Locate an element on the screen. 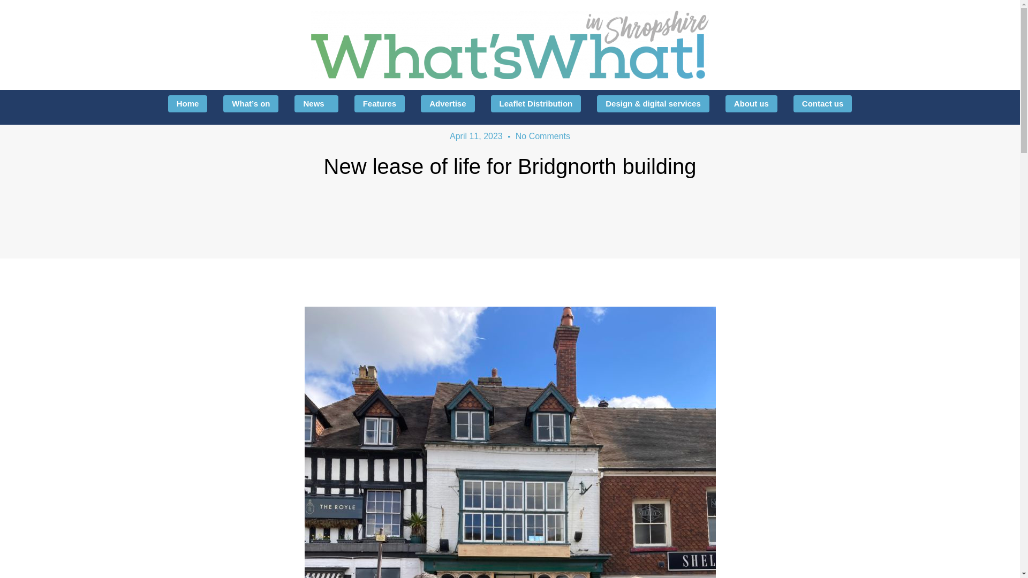 The height and width of the screenshot is (578, 1028). Leaflet Distribution is located at coordinates (536, 104).